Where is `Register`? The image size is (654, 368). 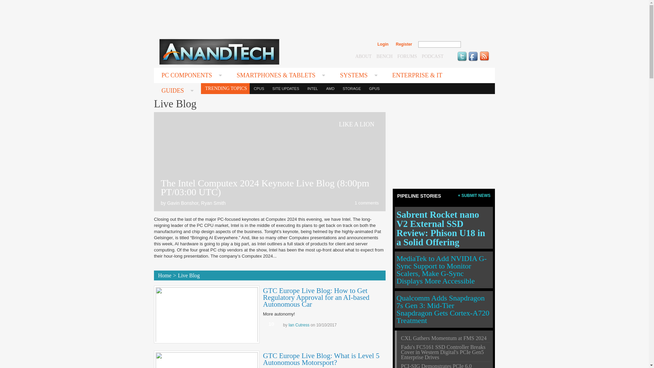 Register is located at coordinates (404, 44).